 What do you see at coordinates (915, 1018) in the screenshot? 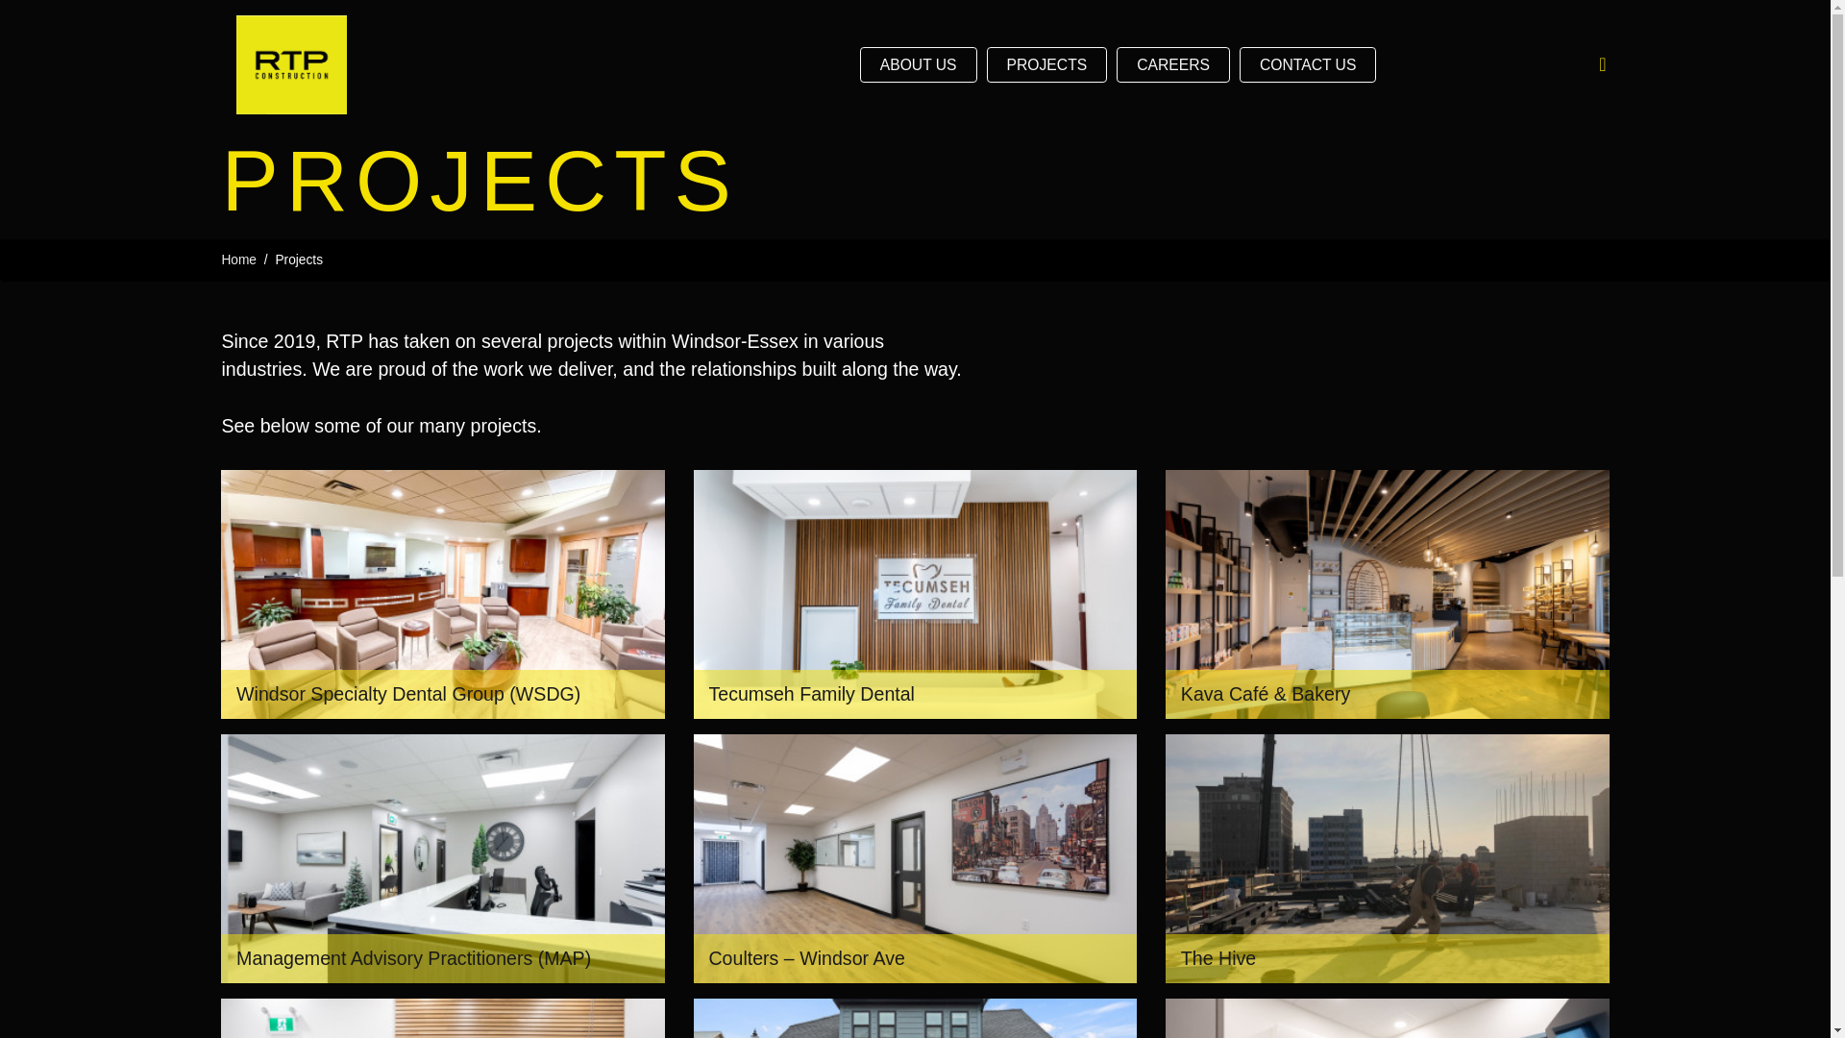
I see `Amherstburg Mixed Use Building` at bounding box center [915, 1018].